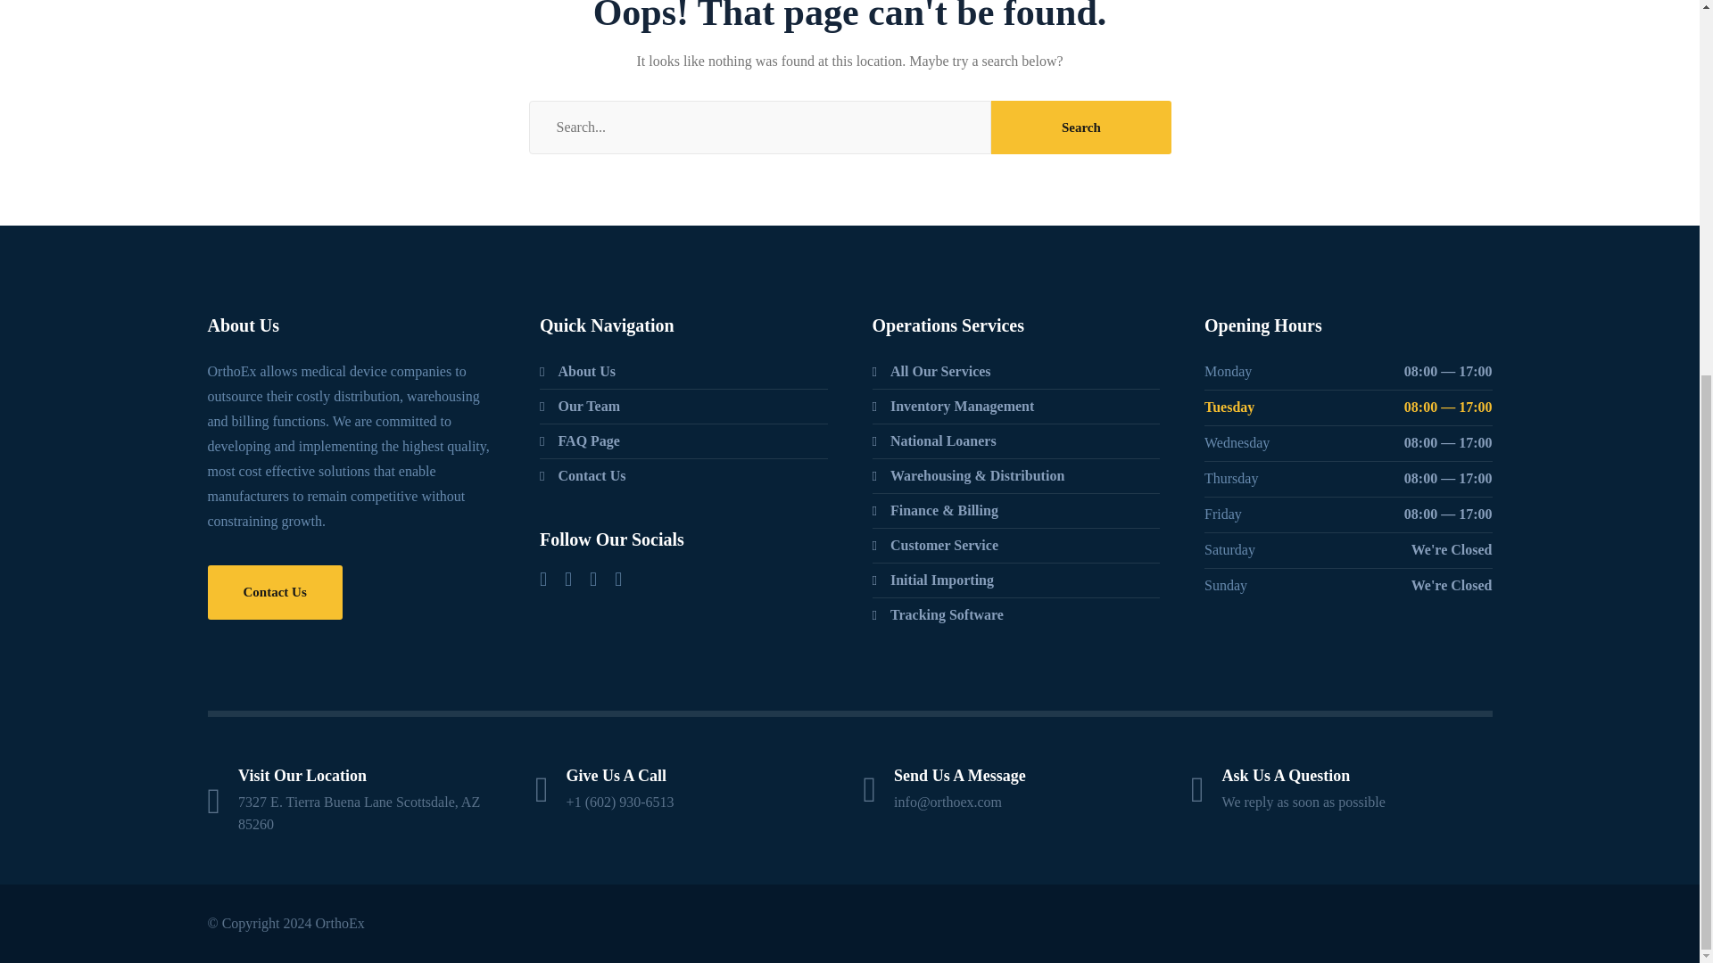 Image resolution: width=1713 pixels, height=963 pixels. What do you see at coordinates (934, 440) in the screenshot?
I see `National Loaners` at bounding box center [934, 440].